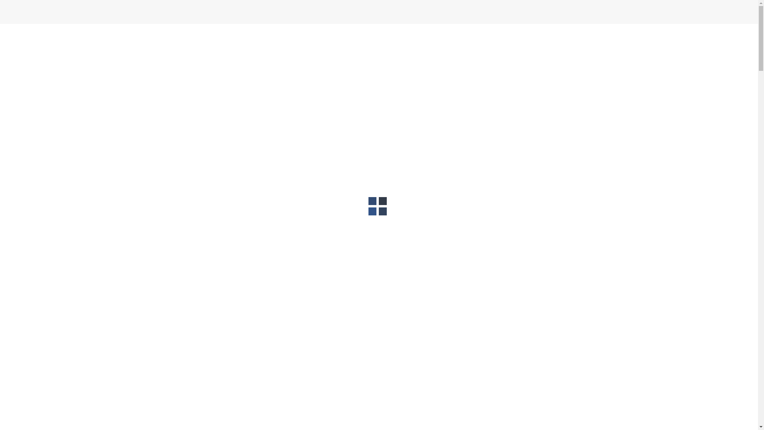  Describe the element at coordinates (511, 143) in the screenshot. I see `Check out our instagram feed` at that location.